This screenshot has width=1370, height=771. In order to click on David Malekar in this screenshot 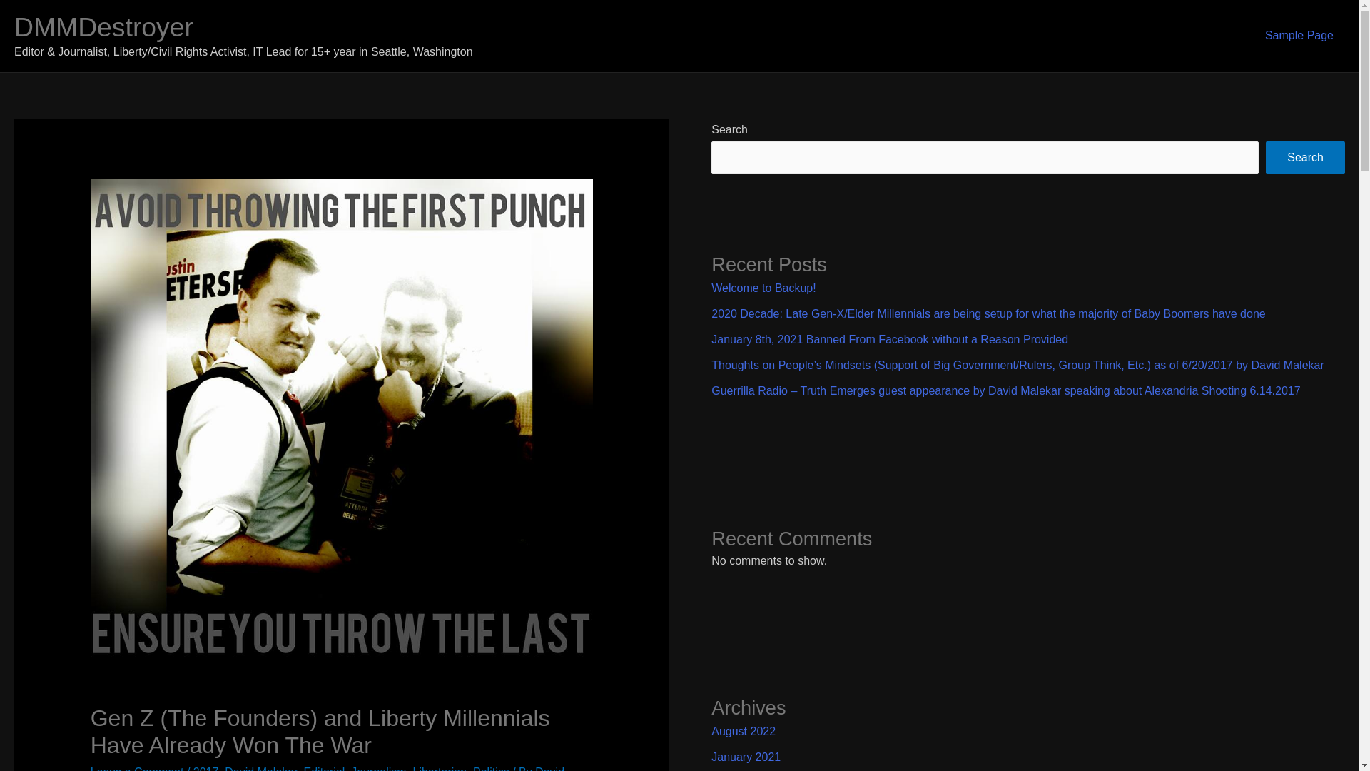, I will do `click(260, 768)`.